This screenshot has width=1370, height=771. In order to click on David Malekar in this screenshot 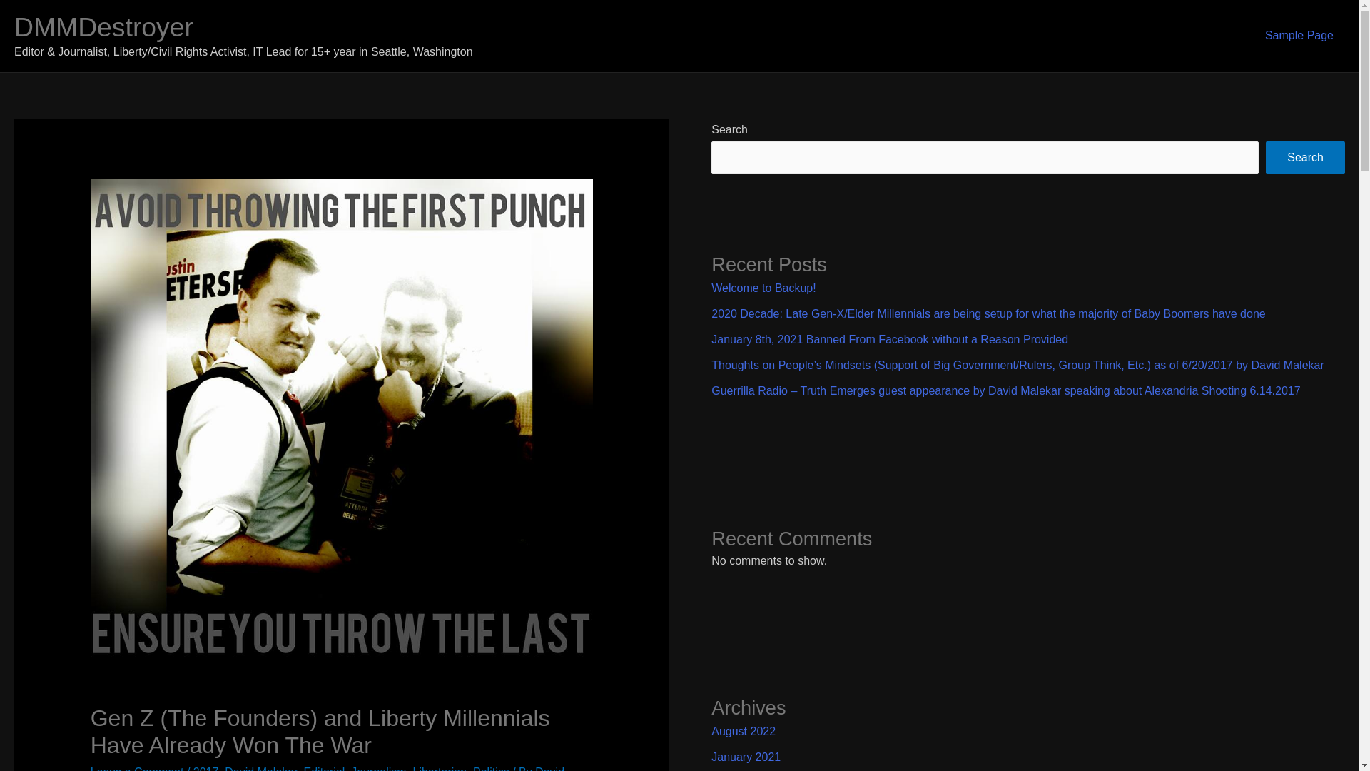, I will do `click(260, 768)`.